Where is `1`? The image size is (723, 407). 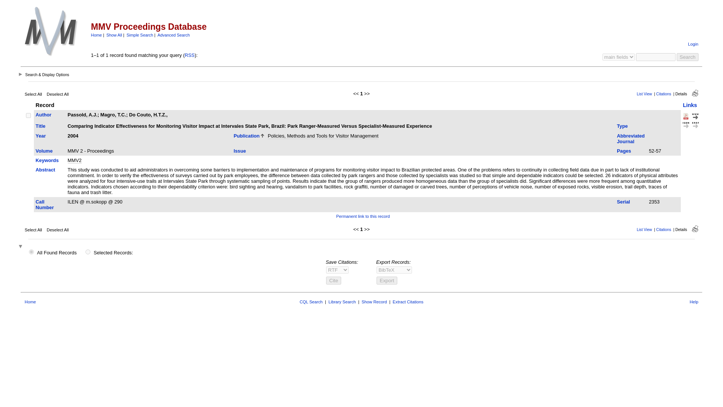
1 is located at coordinates (31, 252).